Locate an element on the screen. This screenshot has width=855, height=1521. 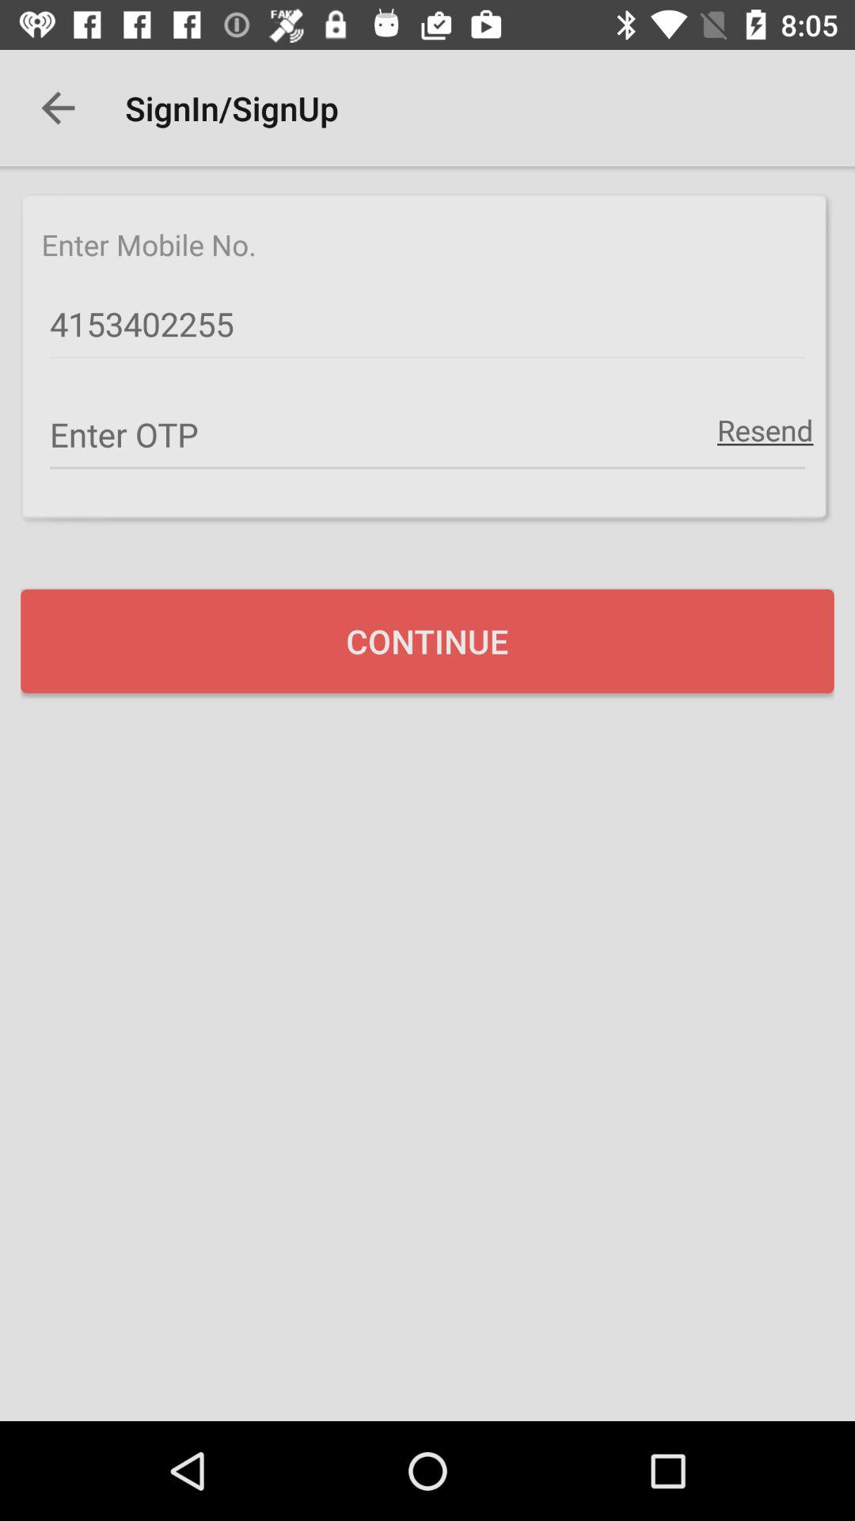
jump to the resend icon is located at coordinates (765, 429).